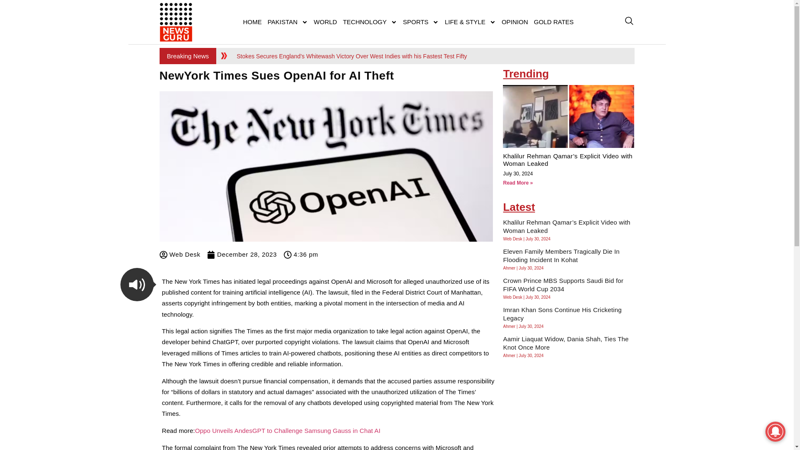 This screenshot has height=450, width=800. Describe the element at coordinates (515, 22) in the screenshot. I see `OPINION` at that location.